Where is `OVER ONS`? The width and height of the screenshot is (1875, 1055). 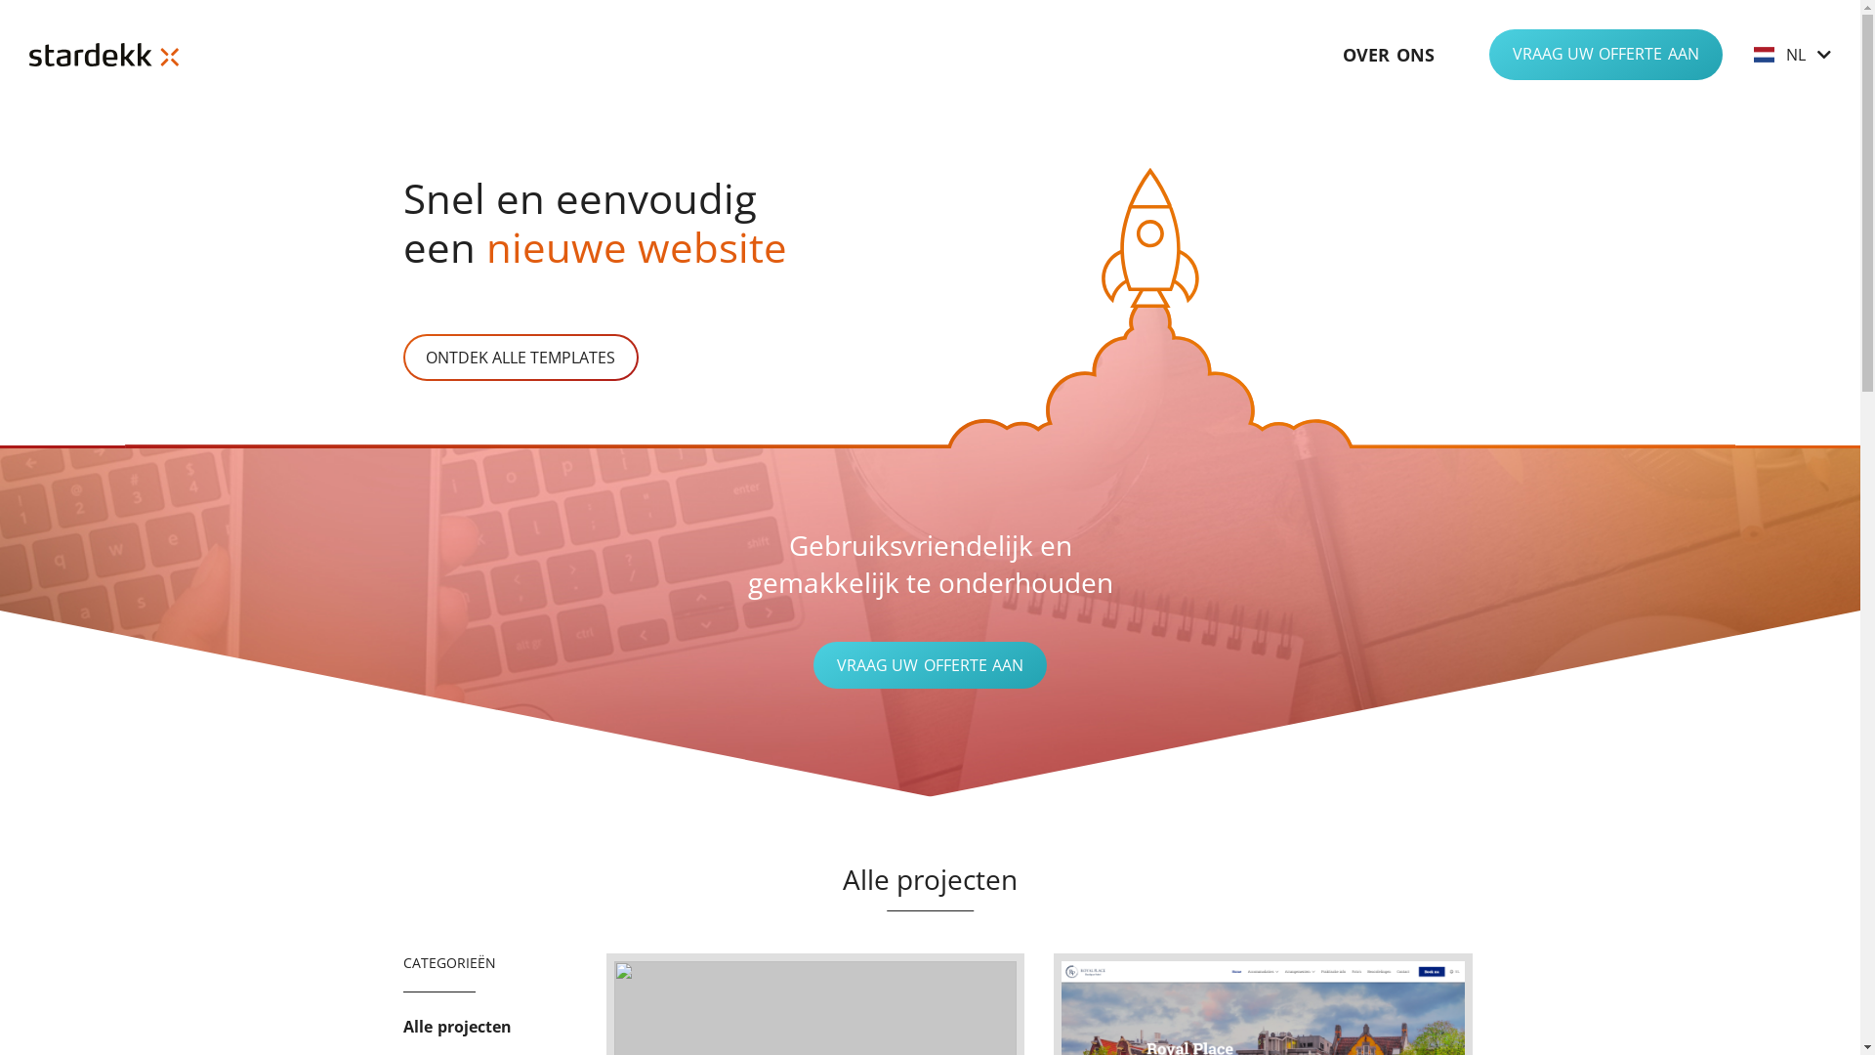 OVER ONS is located at coordinates (1389, 55).